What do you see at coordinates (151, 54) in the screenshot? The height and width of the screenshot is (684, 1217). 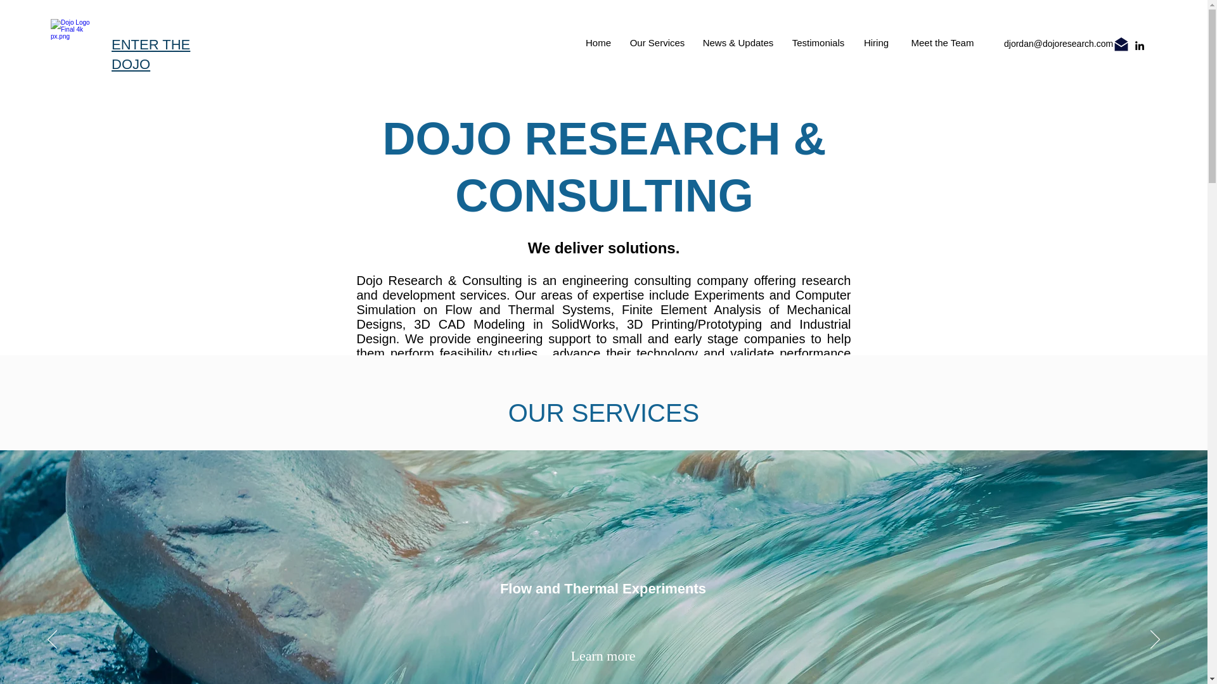 I see `ENTER THE DOJO` at bounding box center [151, 54].